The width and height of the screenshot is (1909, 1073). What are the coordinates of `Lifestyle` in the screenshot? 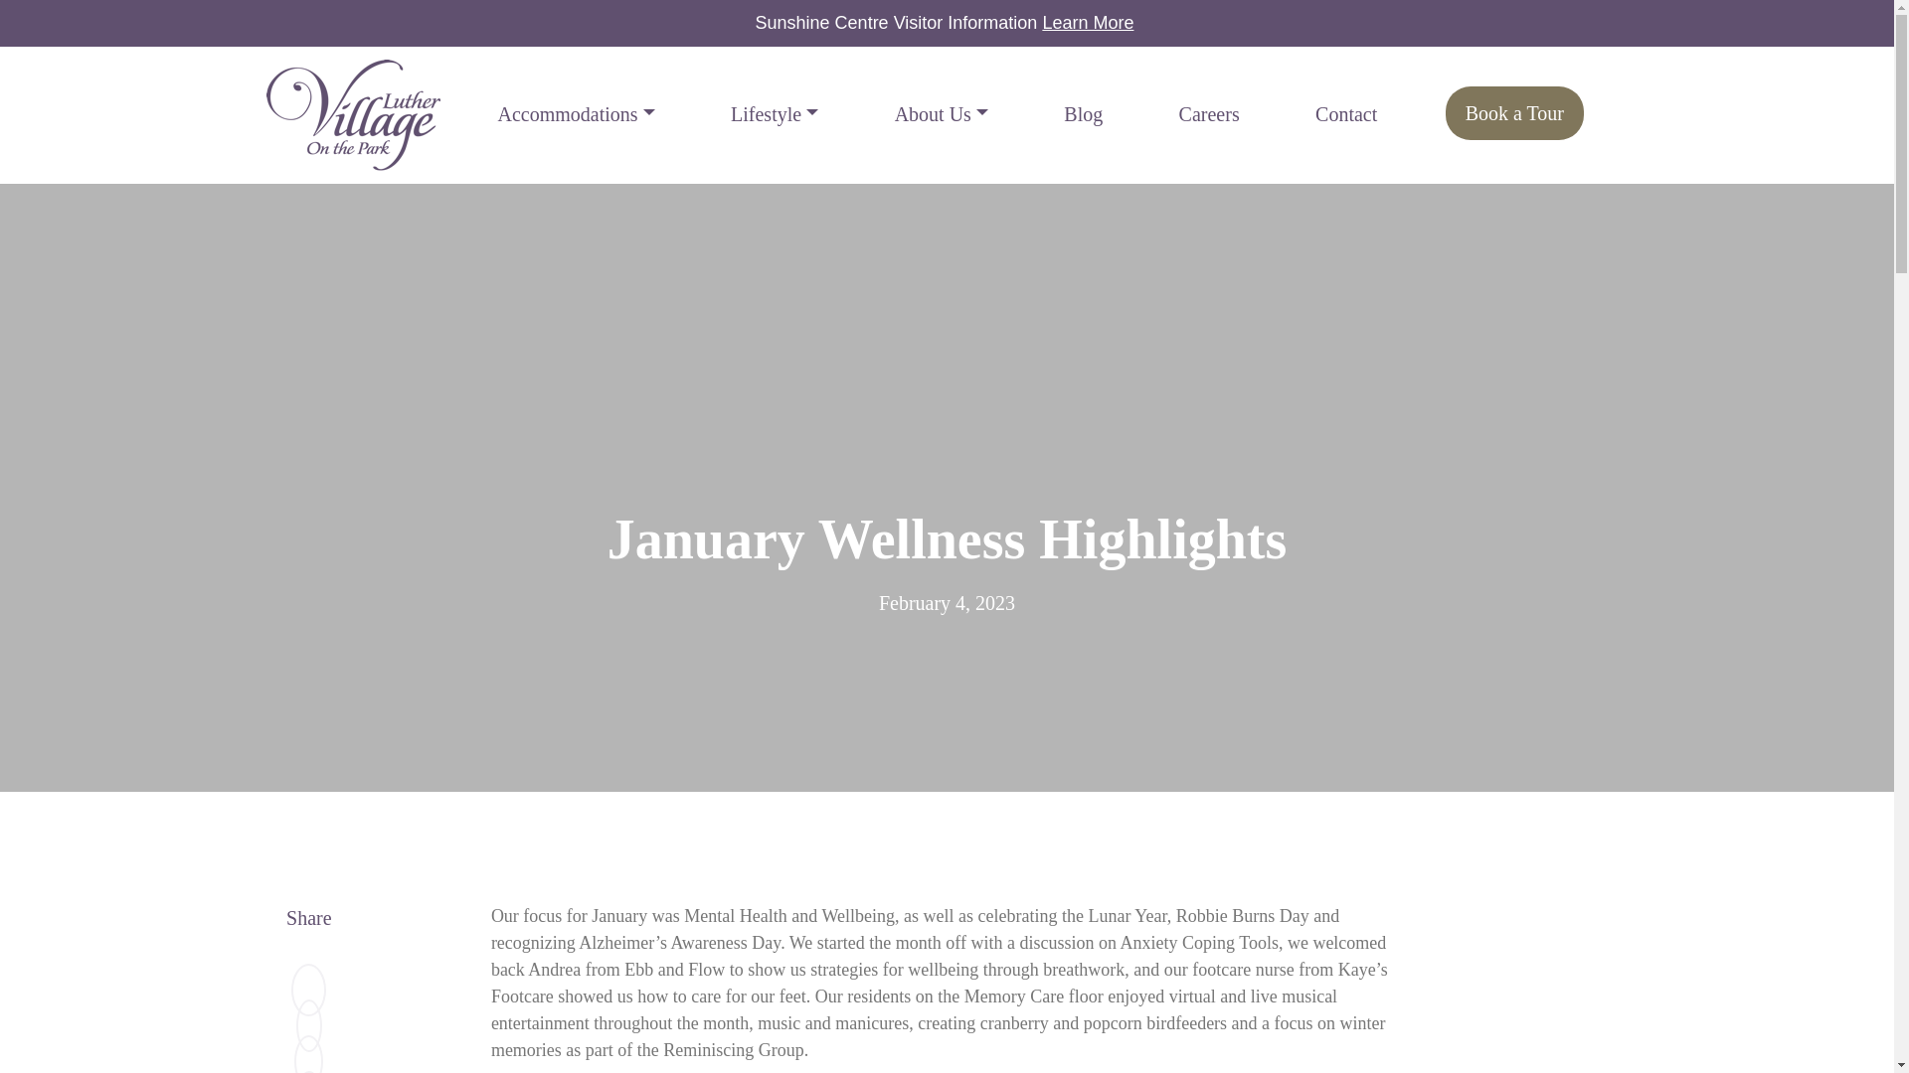 It's located at (775, 113).